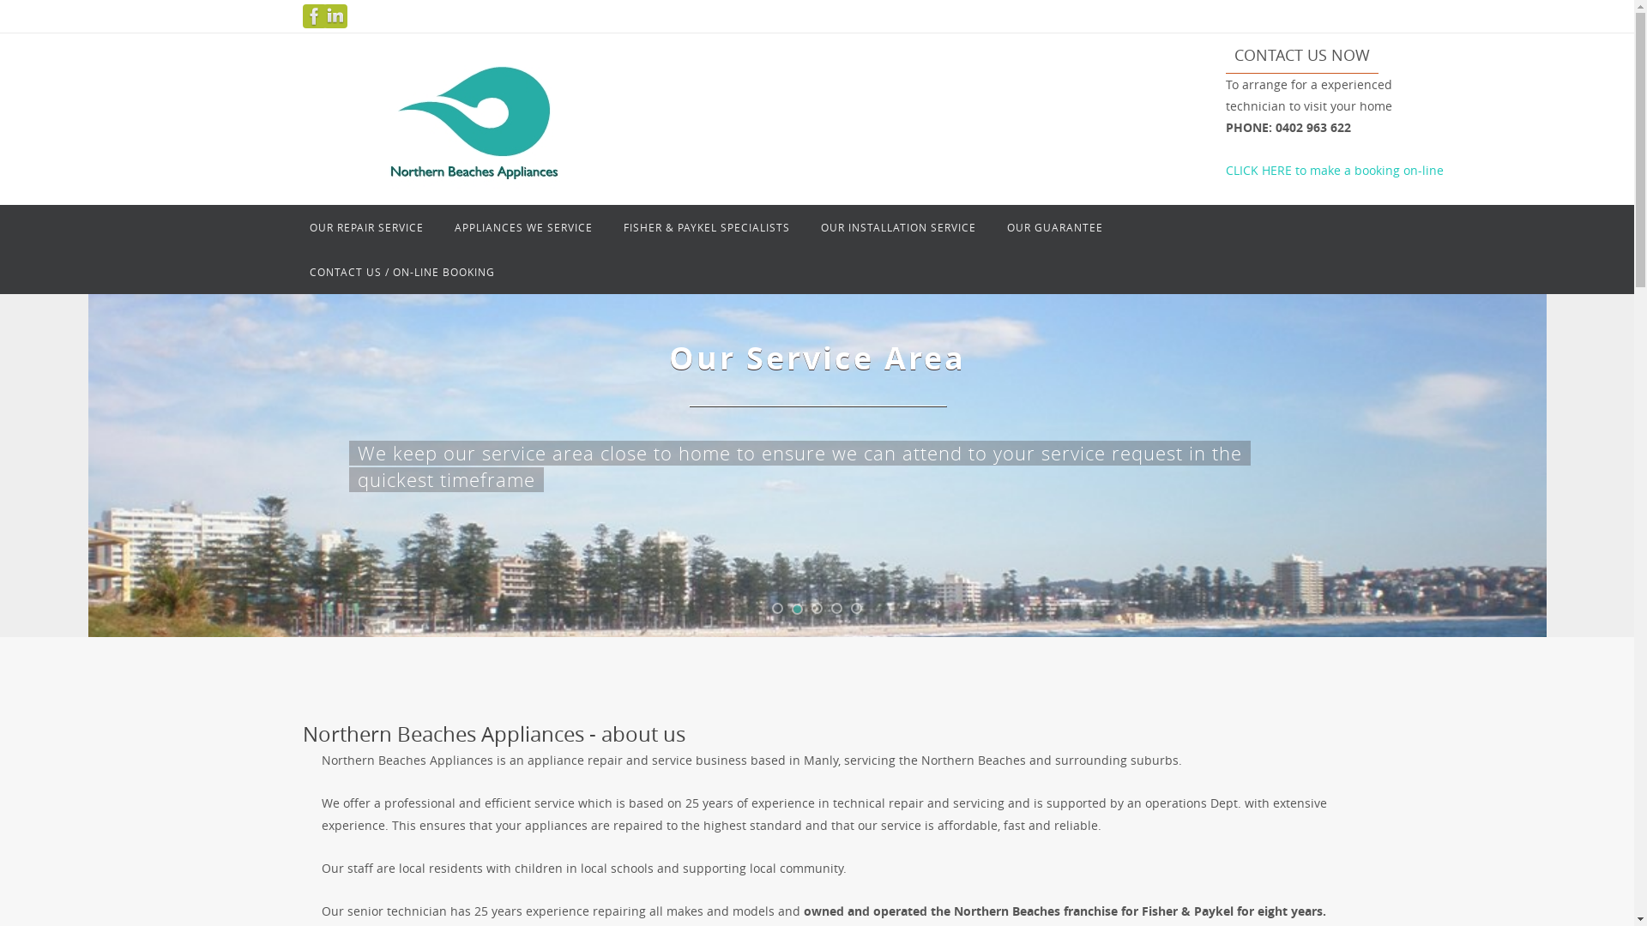  I want to click on Our LinkedIn Page, so click(1617, 406).